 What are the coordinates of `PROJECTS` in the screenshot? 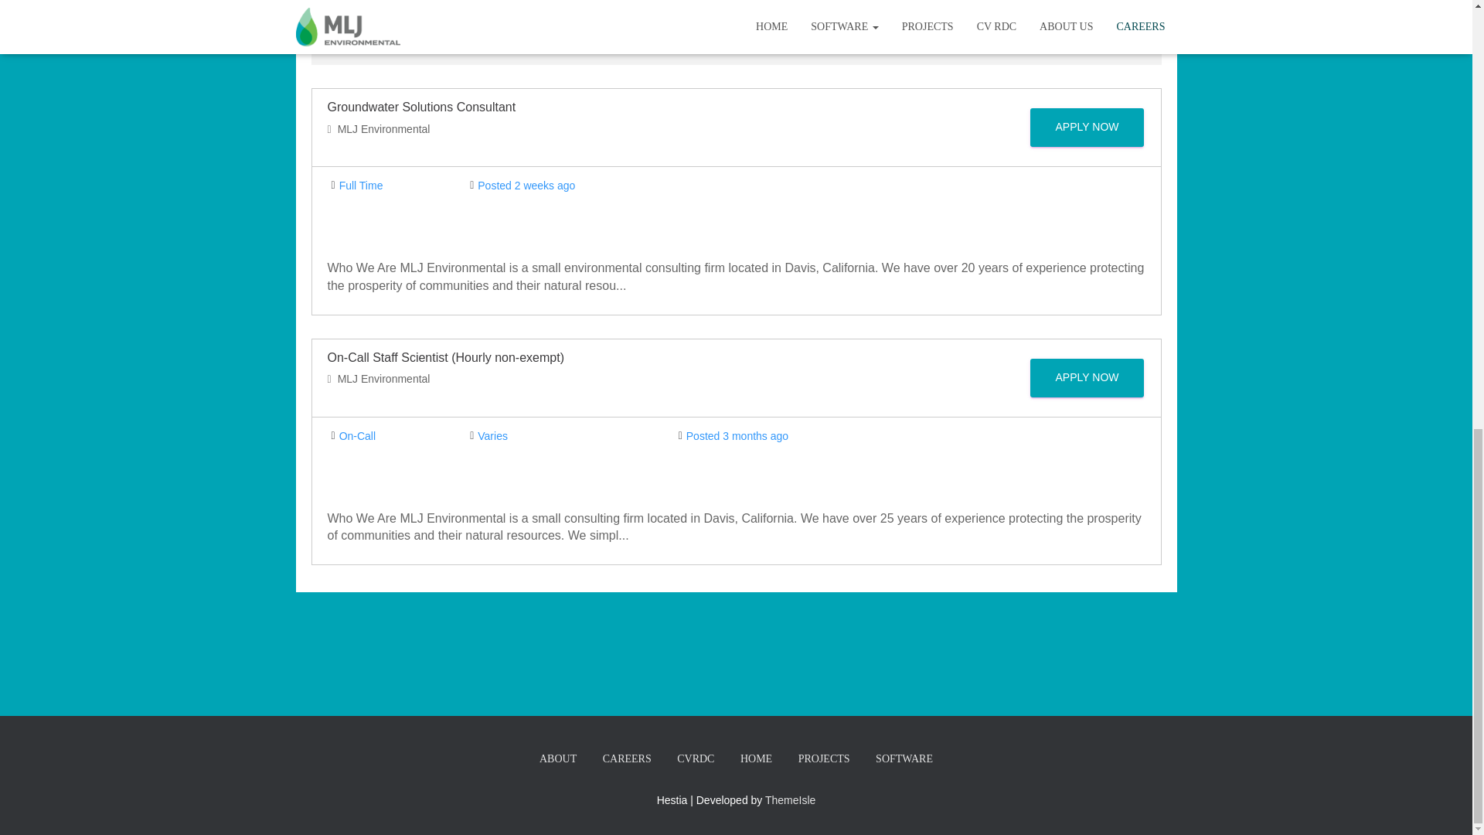 It's located at (824, 759).